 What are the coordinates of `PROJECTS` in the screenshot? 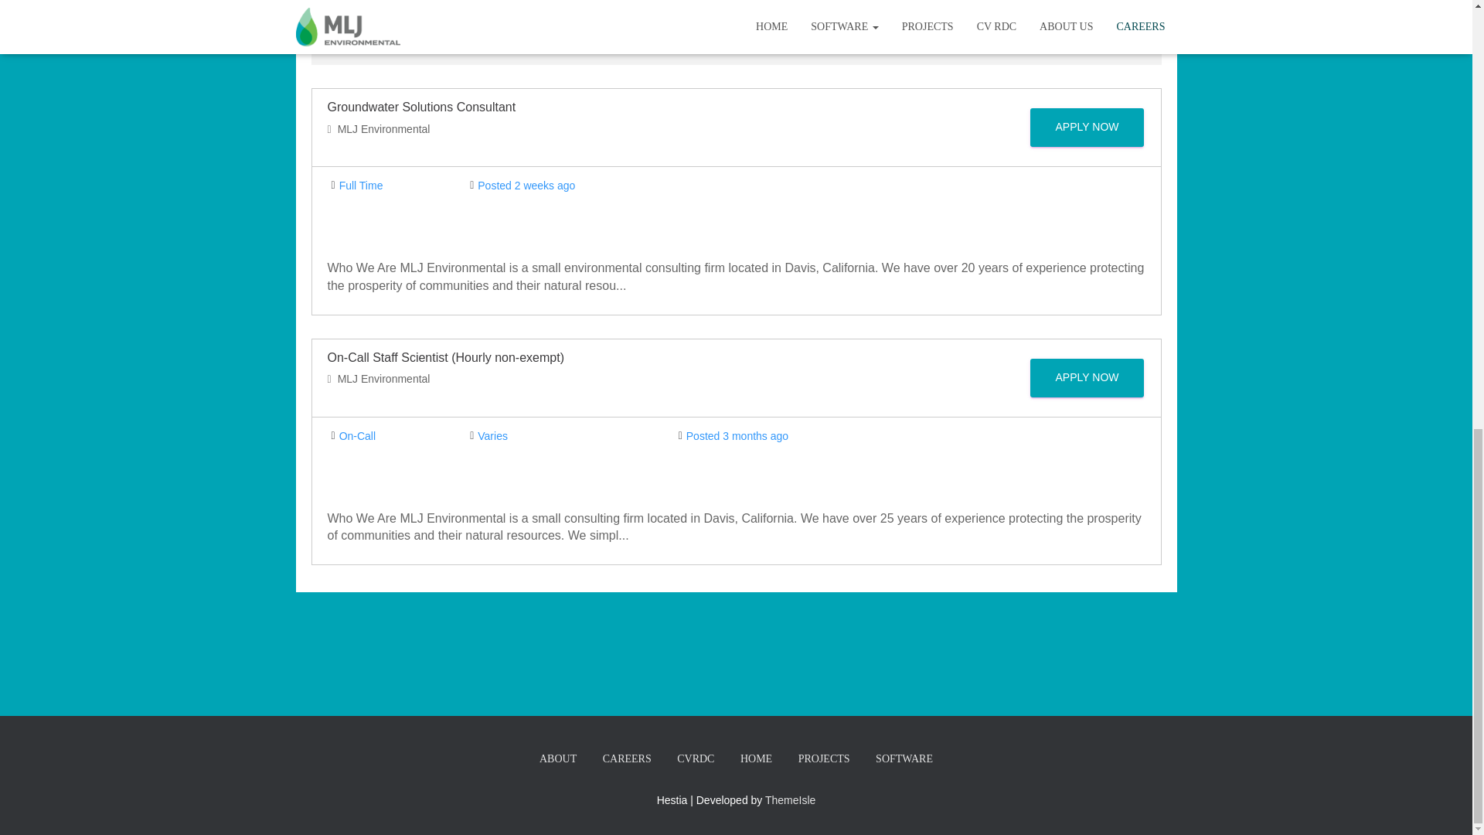 It's located at (824, 759).